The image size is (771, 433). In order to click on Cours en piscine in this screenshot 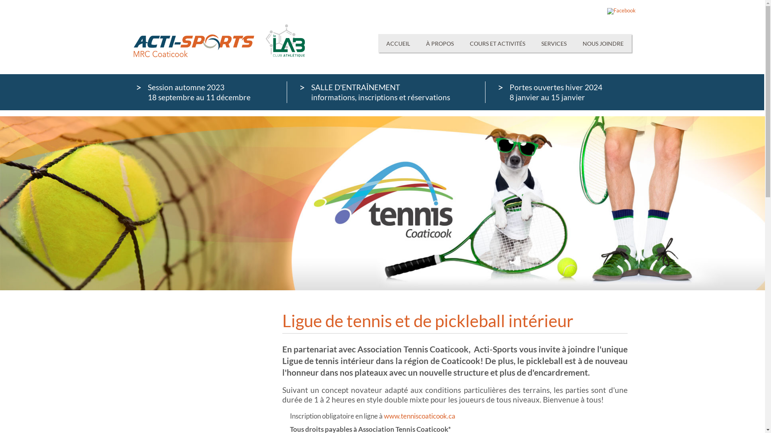, I will do `click(166, 384)`.